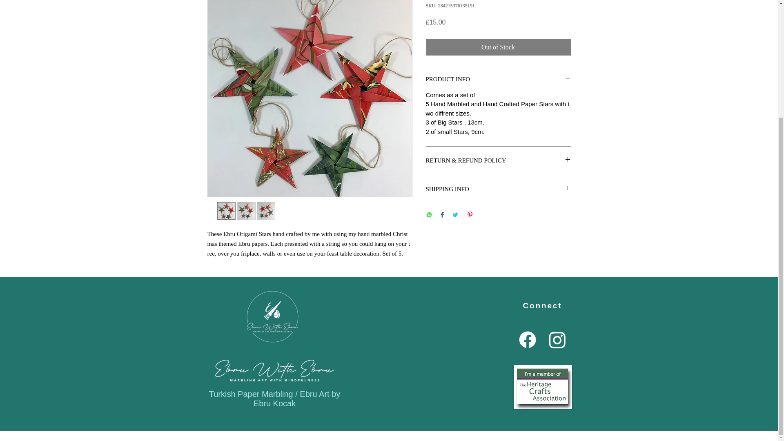 This screenshot has width=784, height=441. Describe the element at coordinates (498, 189) in the screenshot. I see `SHIPPING INFO` at that location.